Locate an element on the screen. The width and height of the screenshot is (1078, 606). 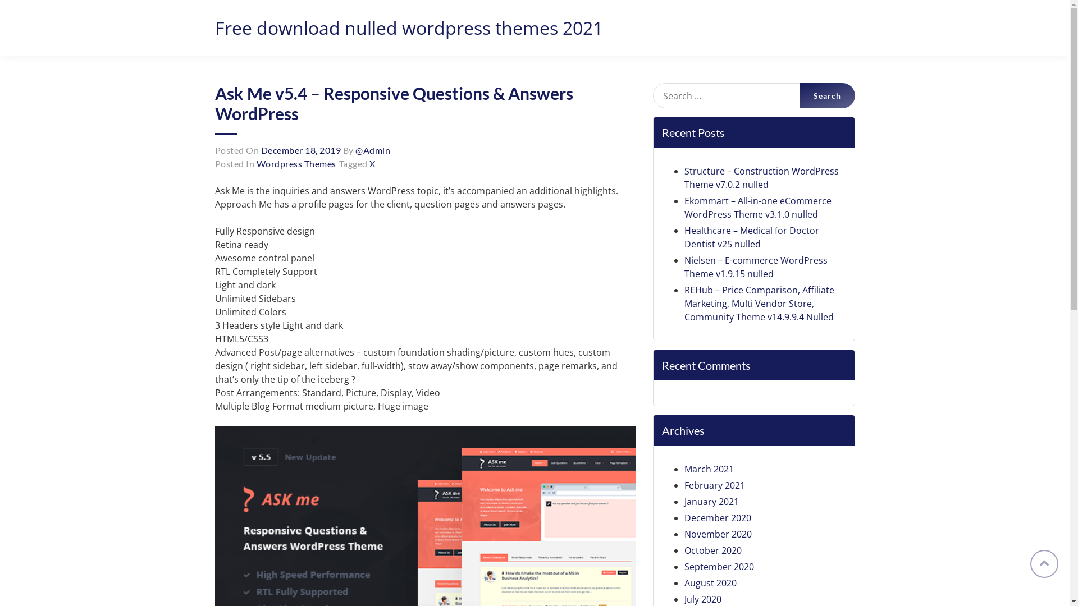
February 2021 is located at coordinates (714, 485).